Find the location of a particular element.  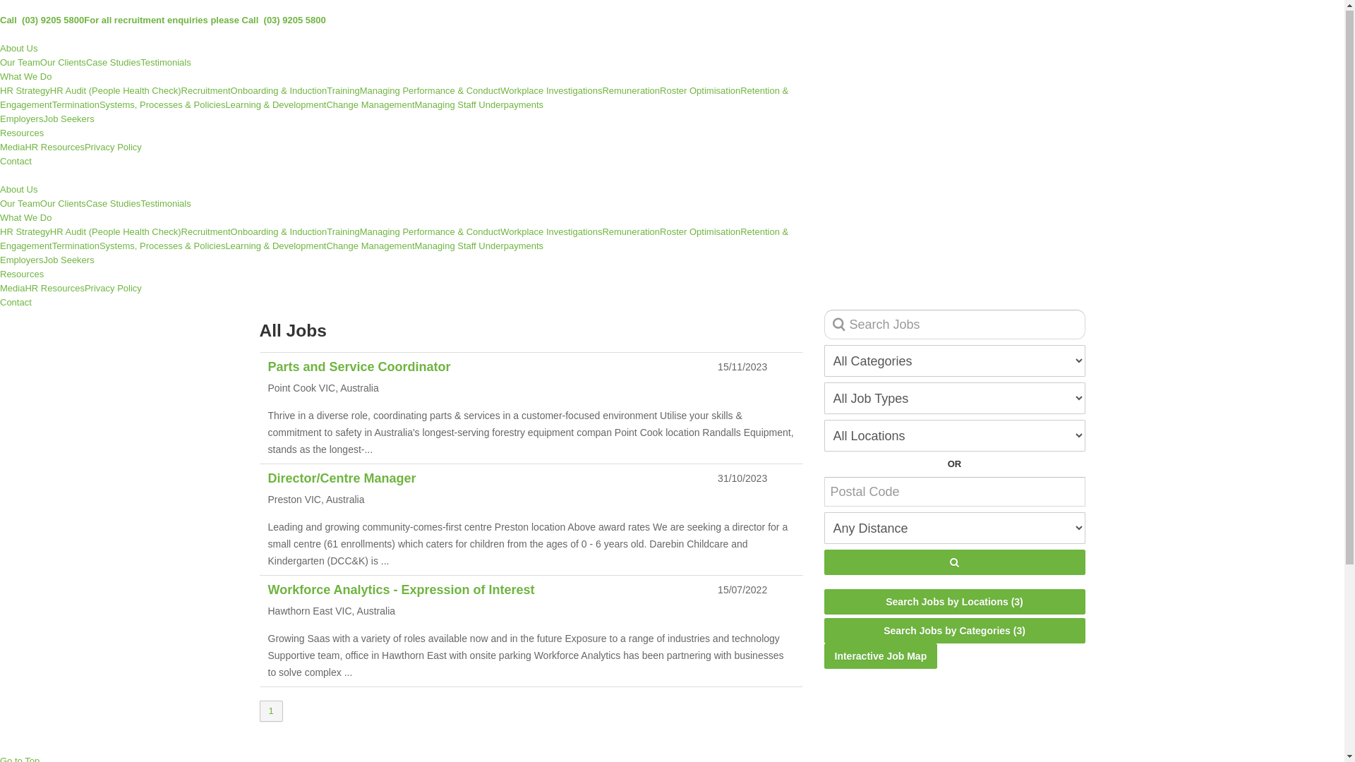

Roster Optimisation is located at coordinates (700, 233).